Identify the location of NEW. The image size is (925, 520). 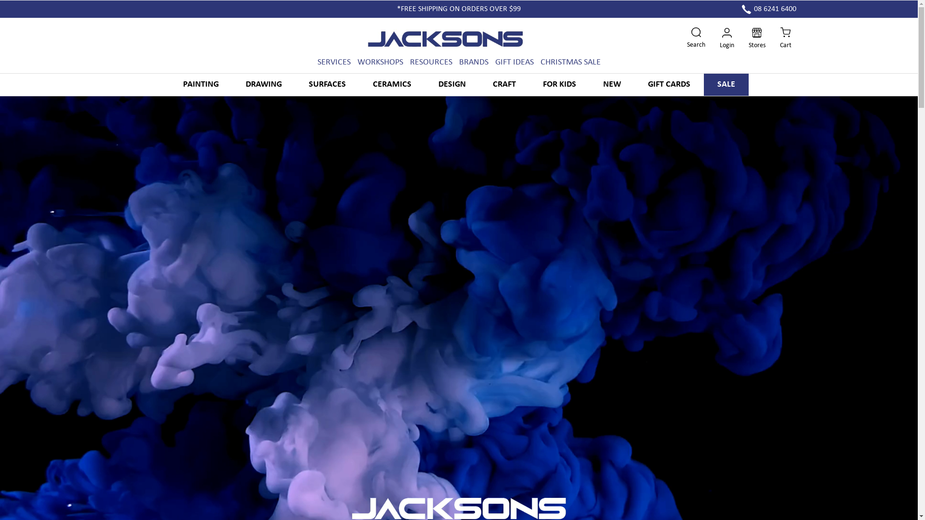
(612, 85).